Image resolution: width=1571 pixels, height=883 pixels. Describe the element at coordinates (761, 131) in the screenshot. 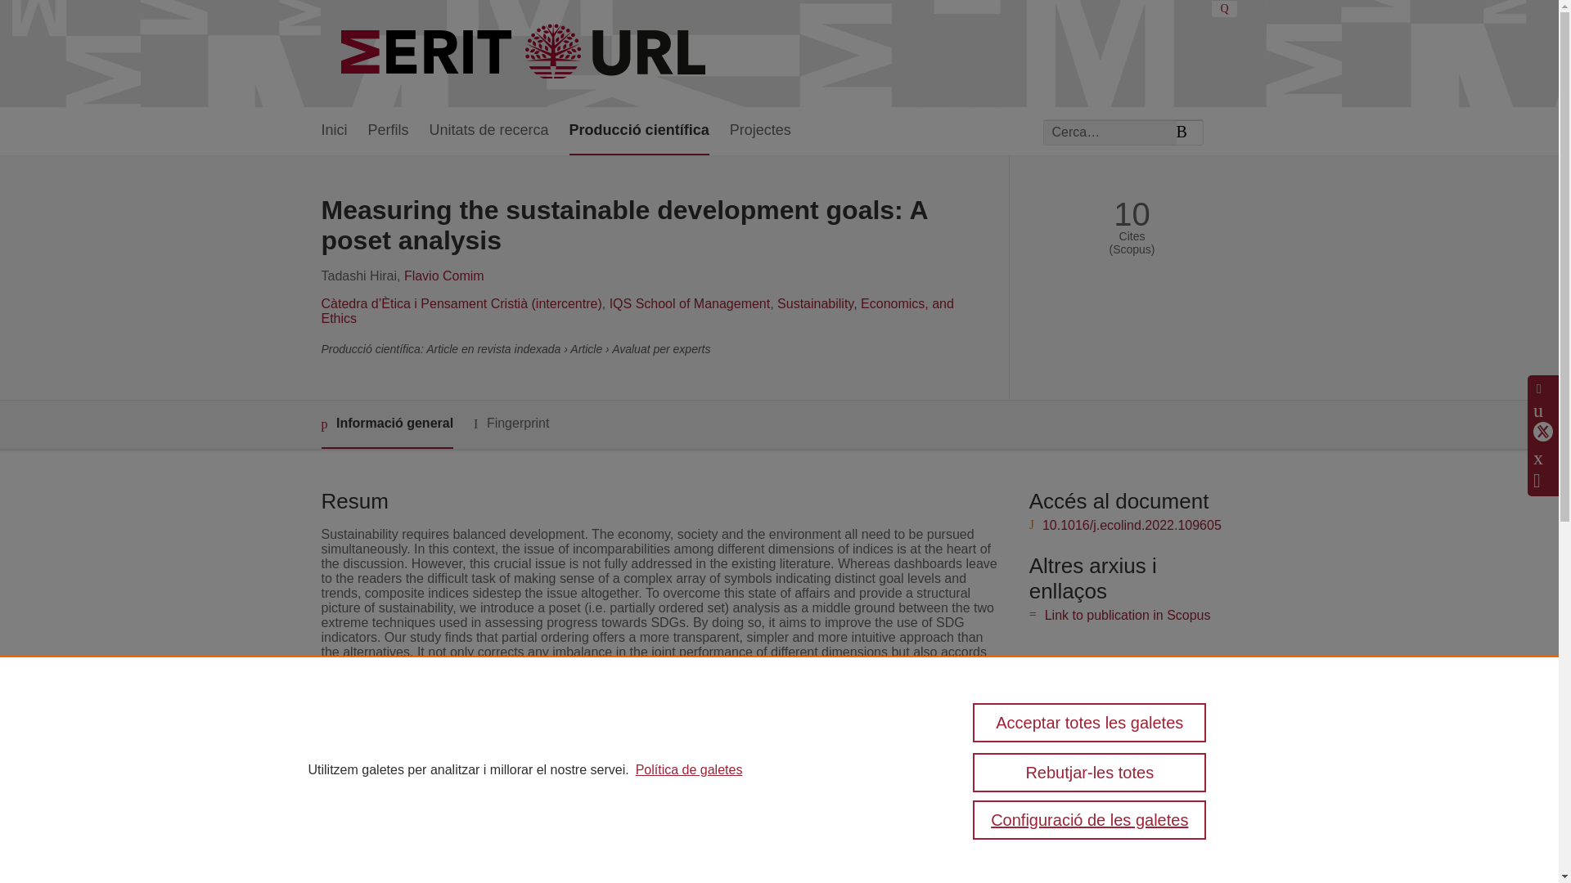

I see `Projectes` at that location.